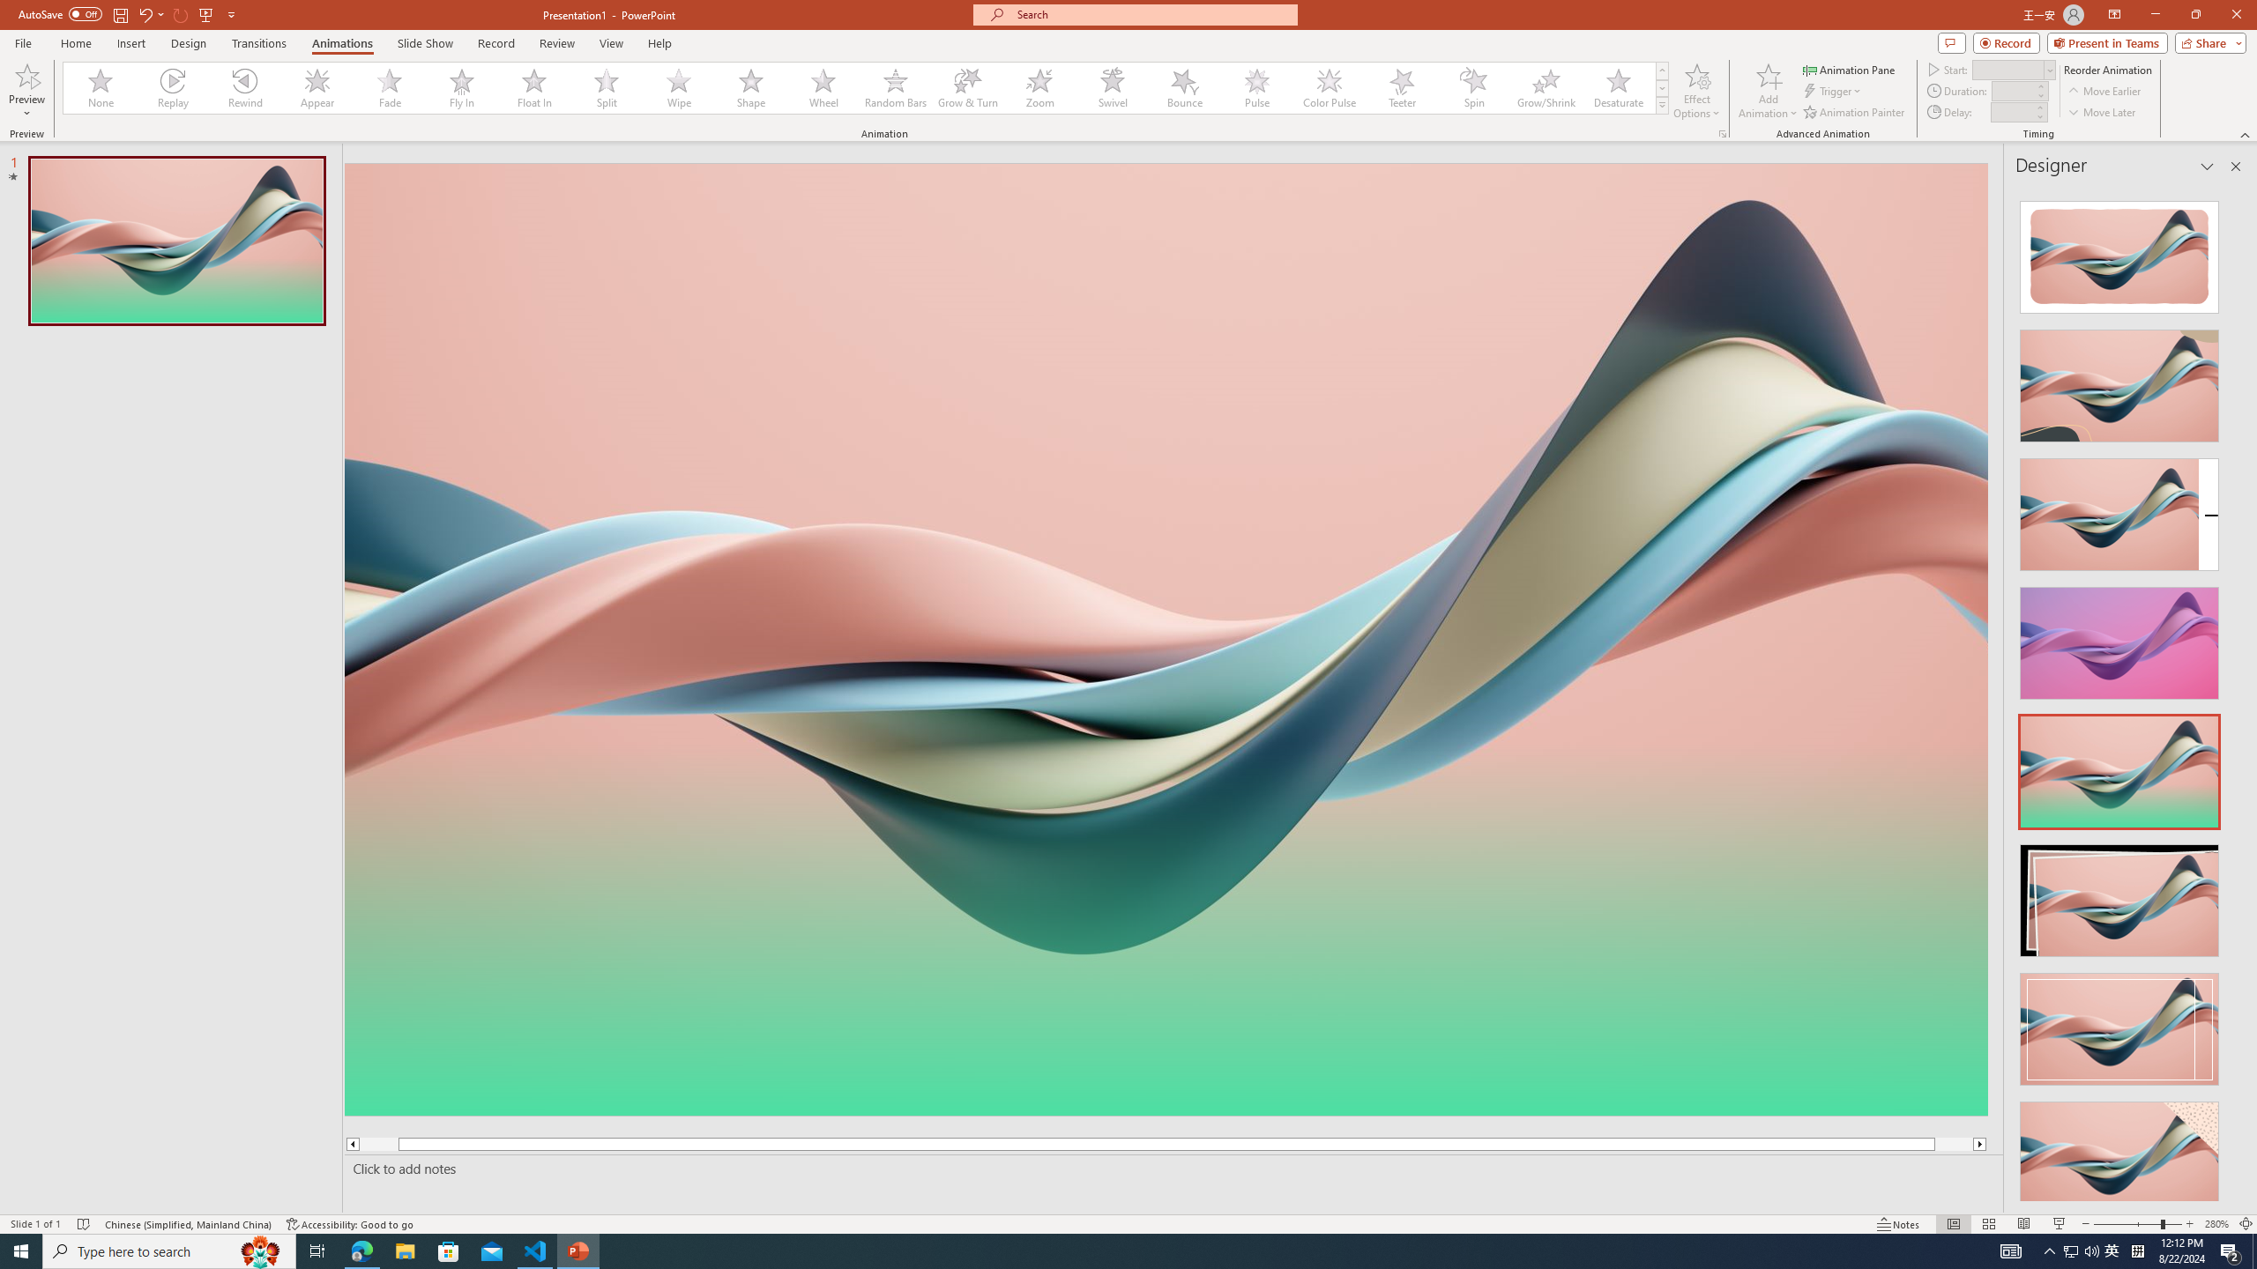 The image size is (2257, 1269). What do you see at coordinates (462, 88) in the screenshot?
I see `Fly In` at bounding box center [462, 88].